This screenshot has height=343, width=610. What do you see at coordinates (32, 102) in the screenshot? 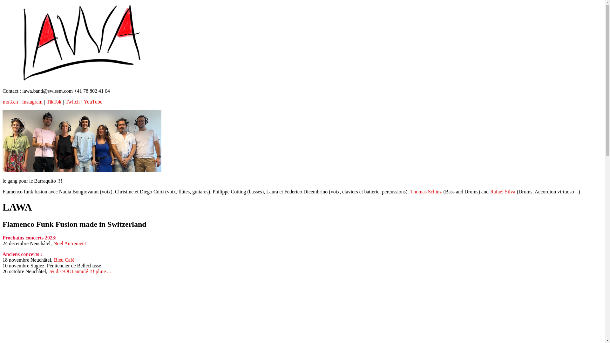
I see `Instagram` at bounding box center [32, 102].